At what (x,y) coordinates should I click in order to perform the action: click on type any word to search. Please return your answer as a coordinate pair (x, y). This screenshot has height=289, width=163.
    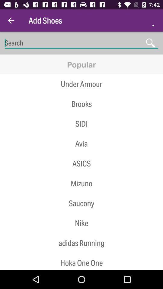
    Looking at the image, I should click on (81, 43).